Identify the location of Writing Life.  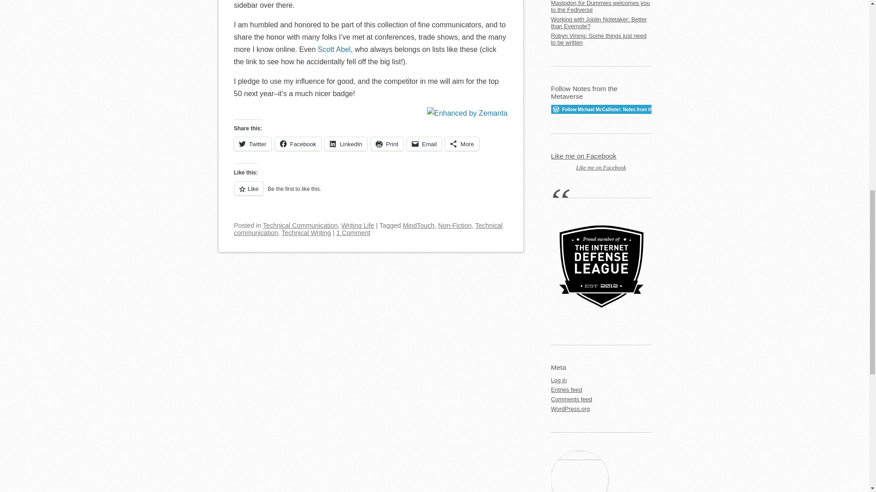
(358, 225).